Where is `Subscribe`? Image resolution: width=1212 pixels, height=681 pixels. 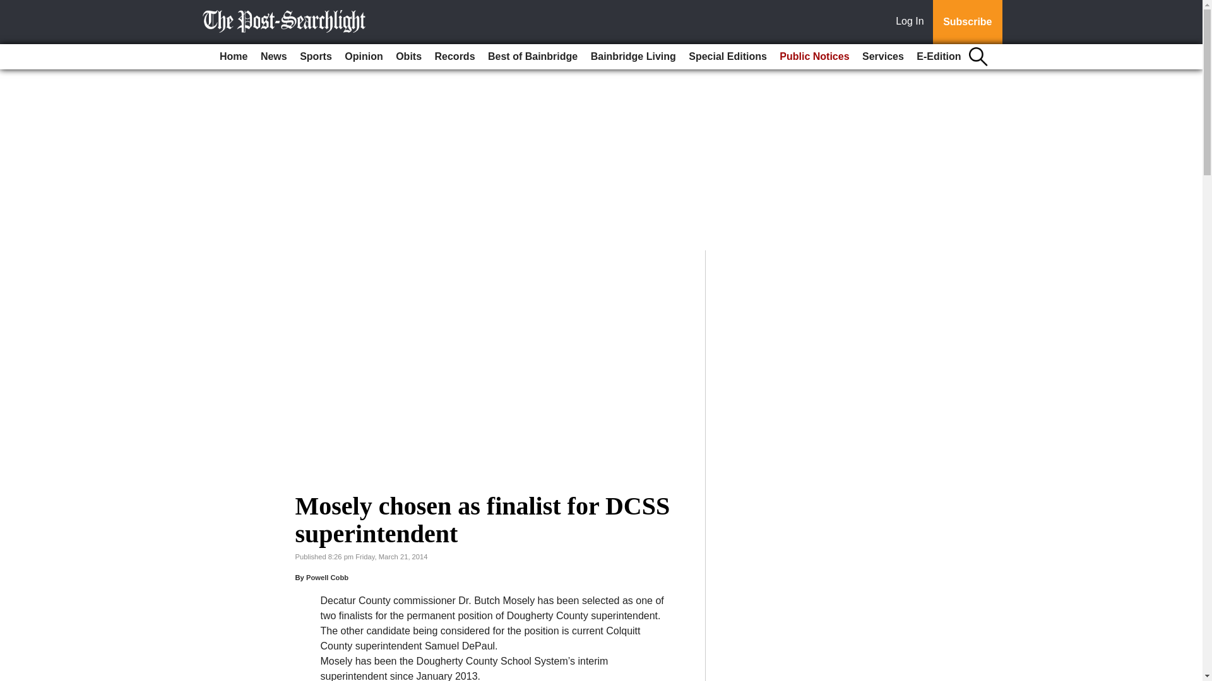
Subscribe is located at coordinates (967, 22).